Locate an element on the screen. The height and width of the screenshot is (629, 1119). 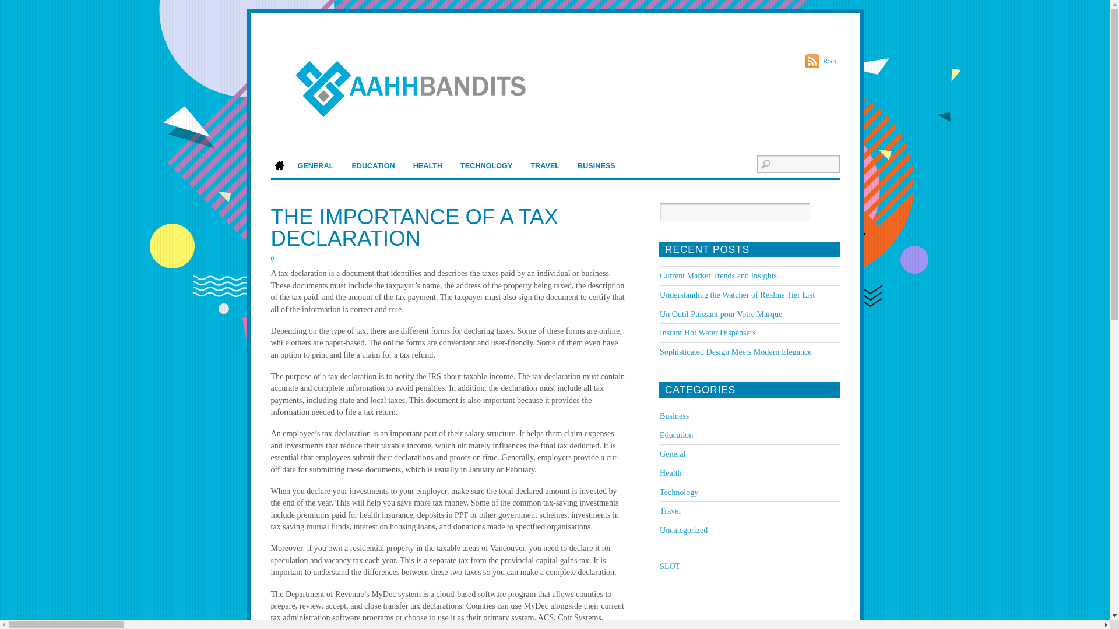
Education is located at coordinates (676, 434).